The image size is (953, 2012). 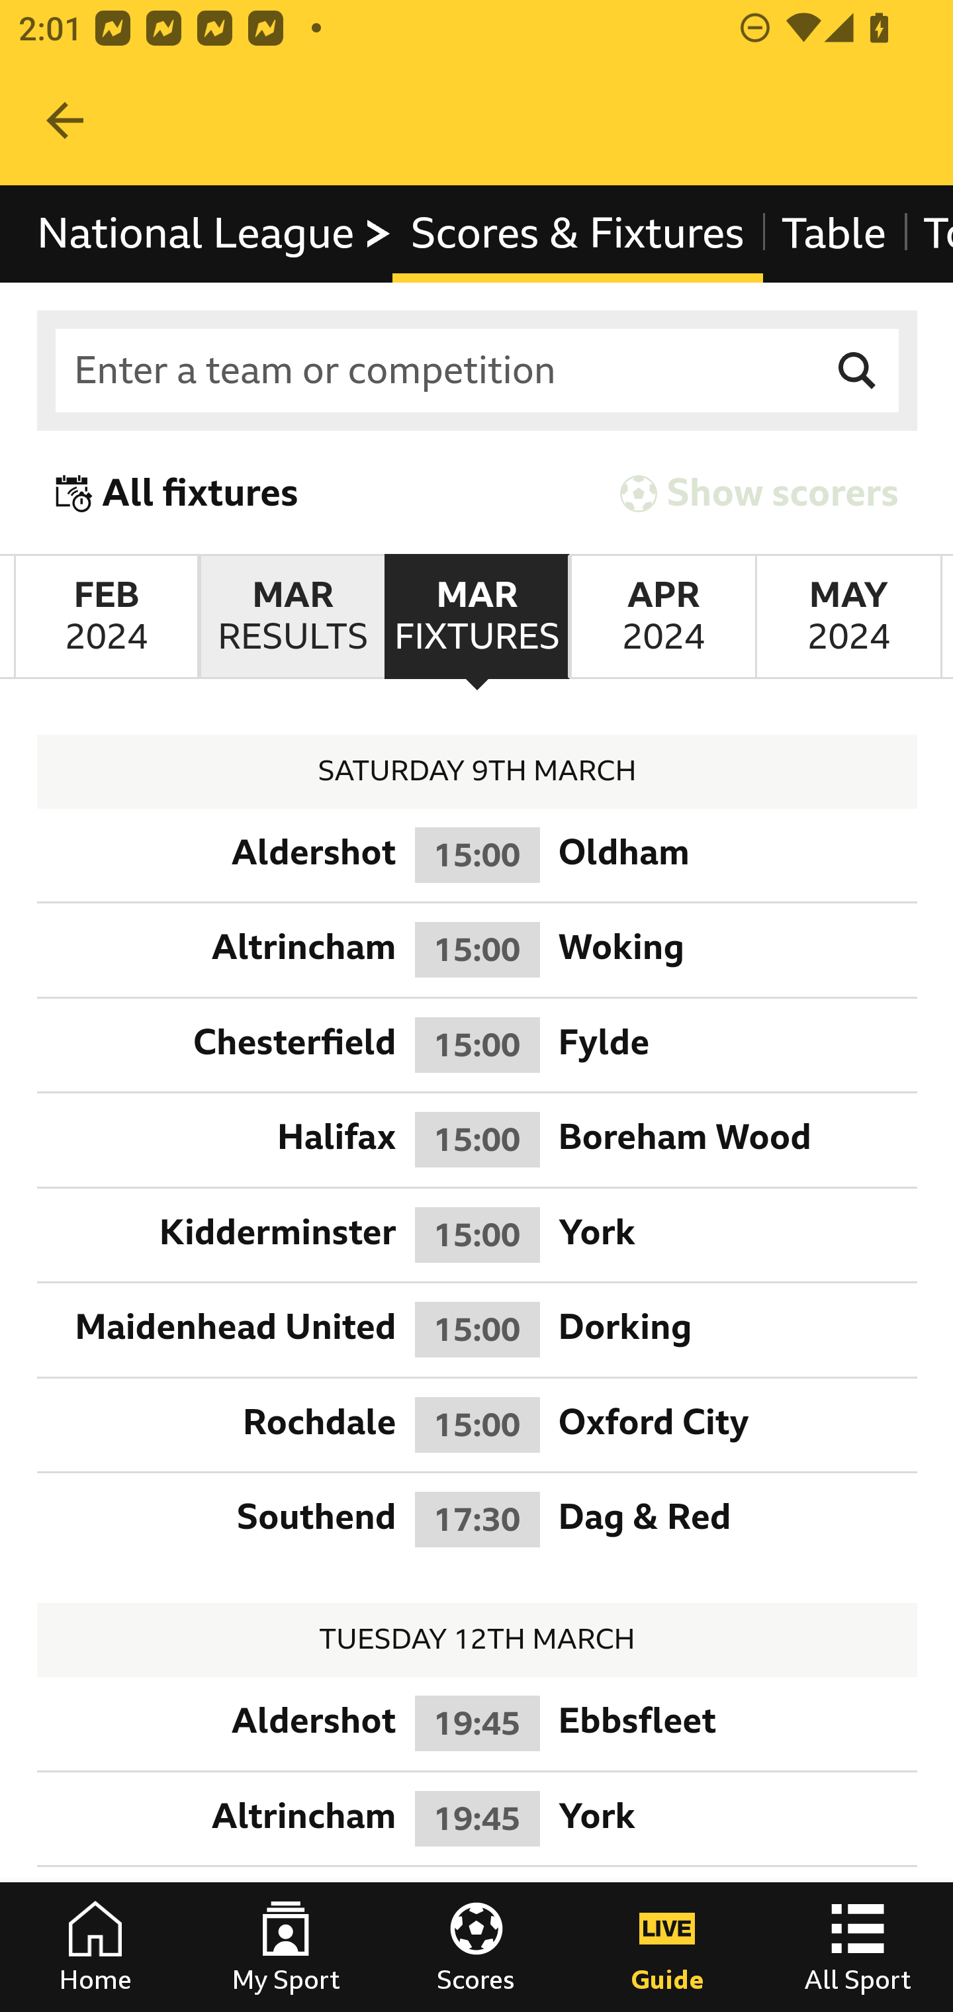 What do you see at coordinates (95, 1947) in the screenshot?
I see `Home` at bounding box center [95, 1947].